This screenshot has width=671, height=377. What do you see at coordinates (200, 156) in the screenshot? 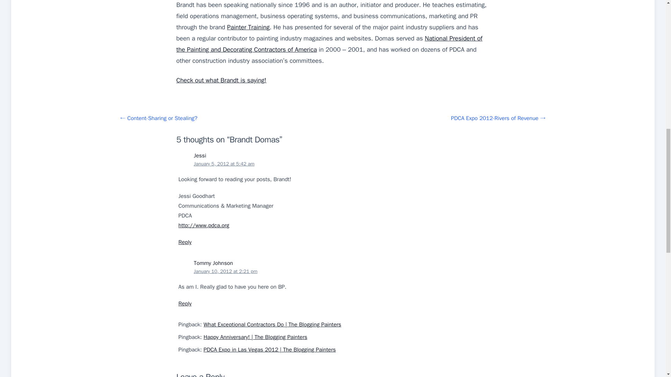
I see `Jessi` at bounding box center [200, 156].